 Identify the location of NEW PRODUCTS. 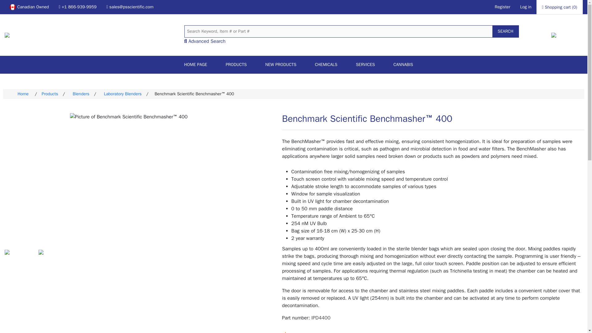
(281, 65).